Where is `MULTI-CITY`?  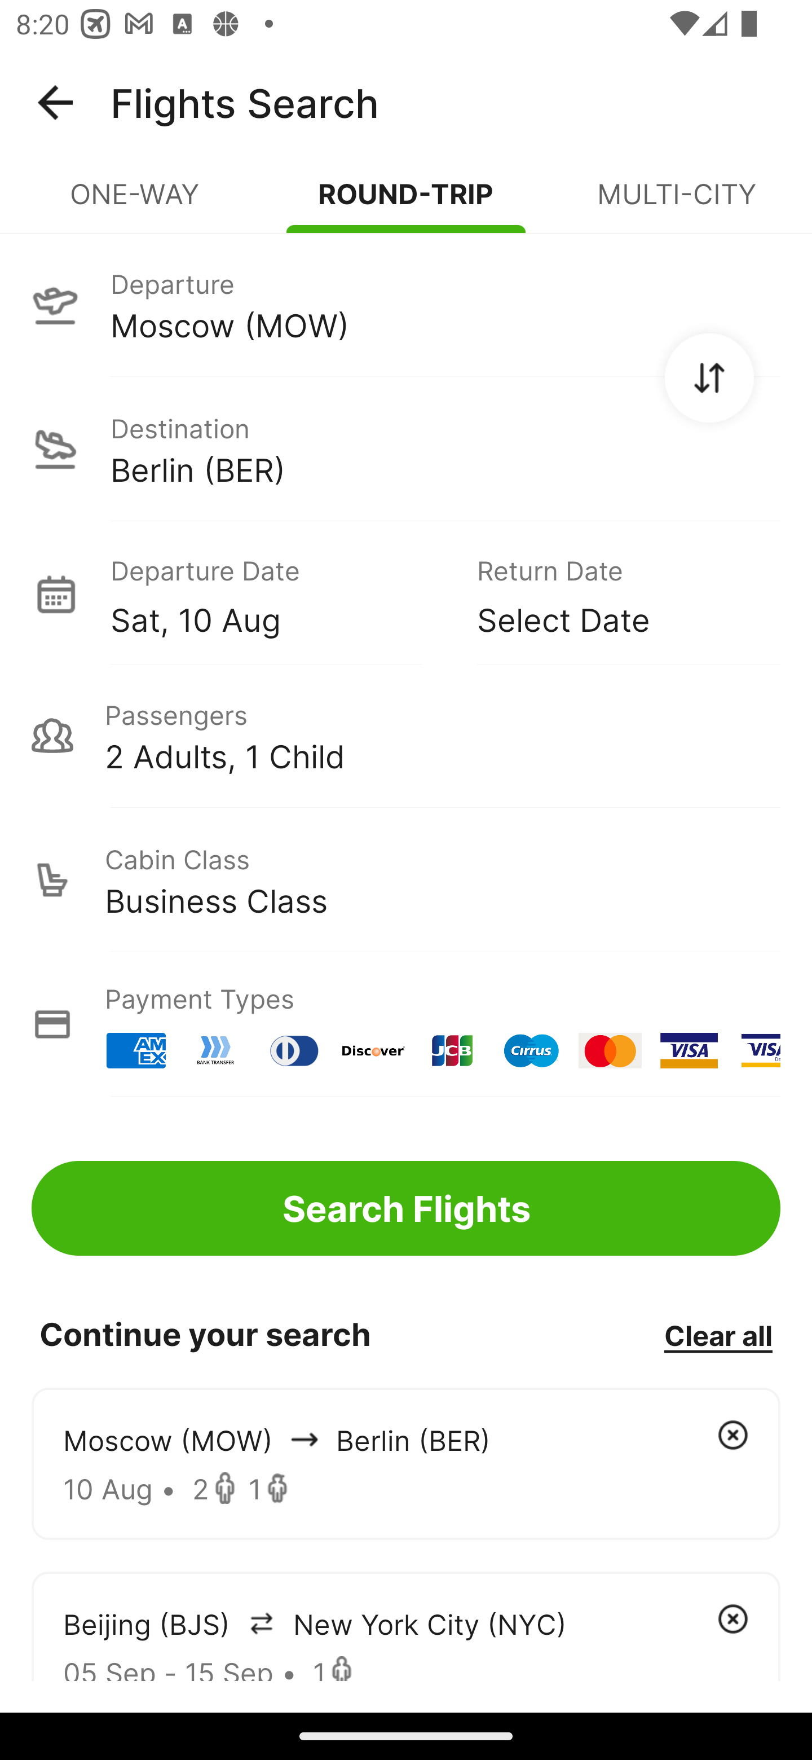 MULTI-CITY is located at coordinates (677, 203).